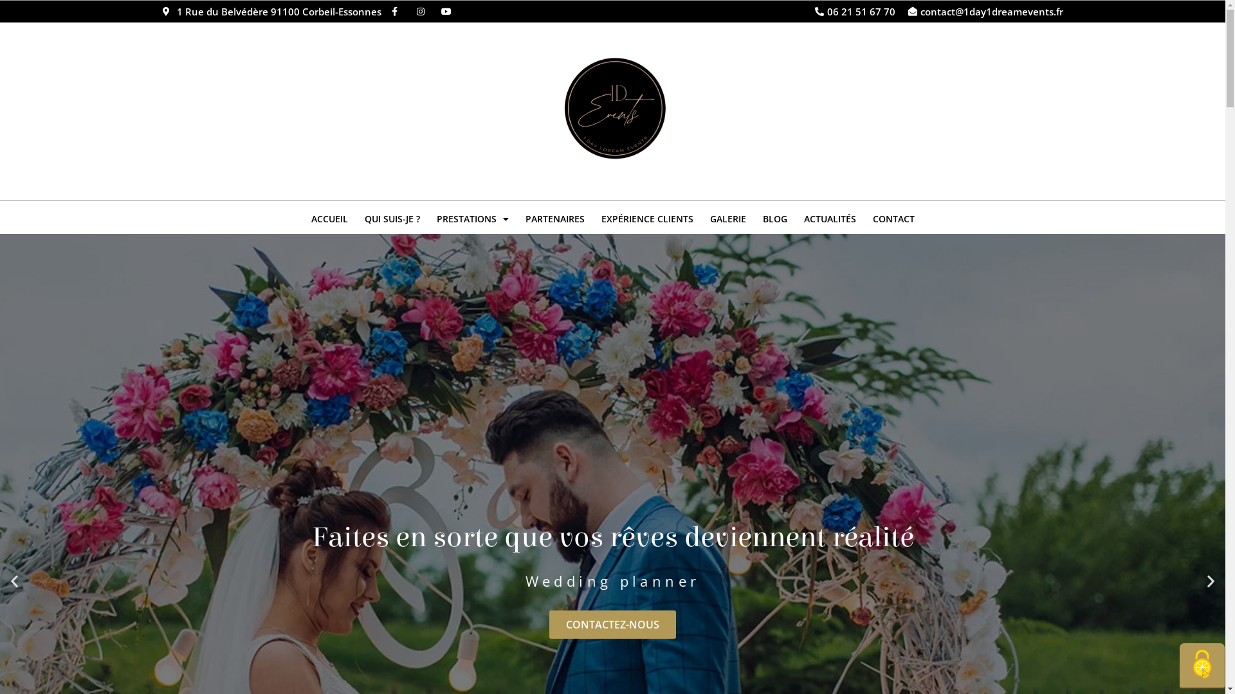 The height and width of the screenshot is (694, 1235). I want to click on GALERIE, so click(727, 219).